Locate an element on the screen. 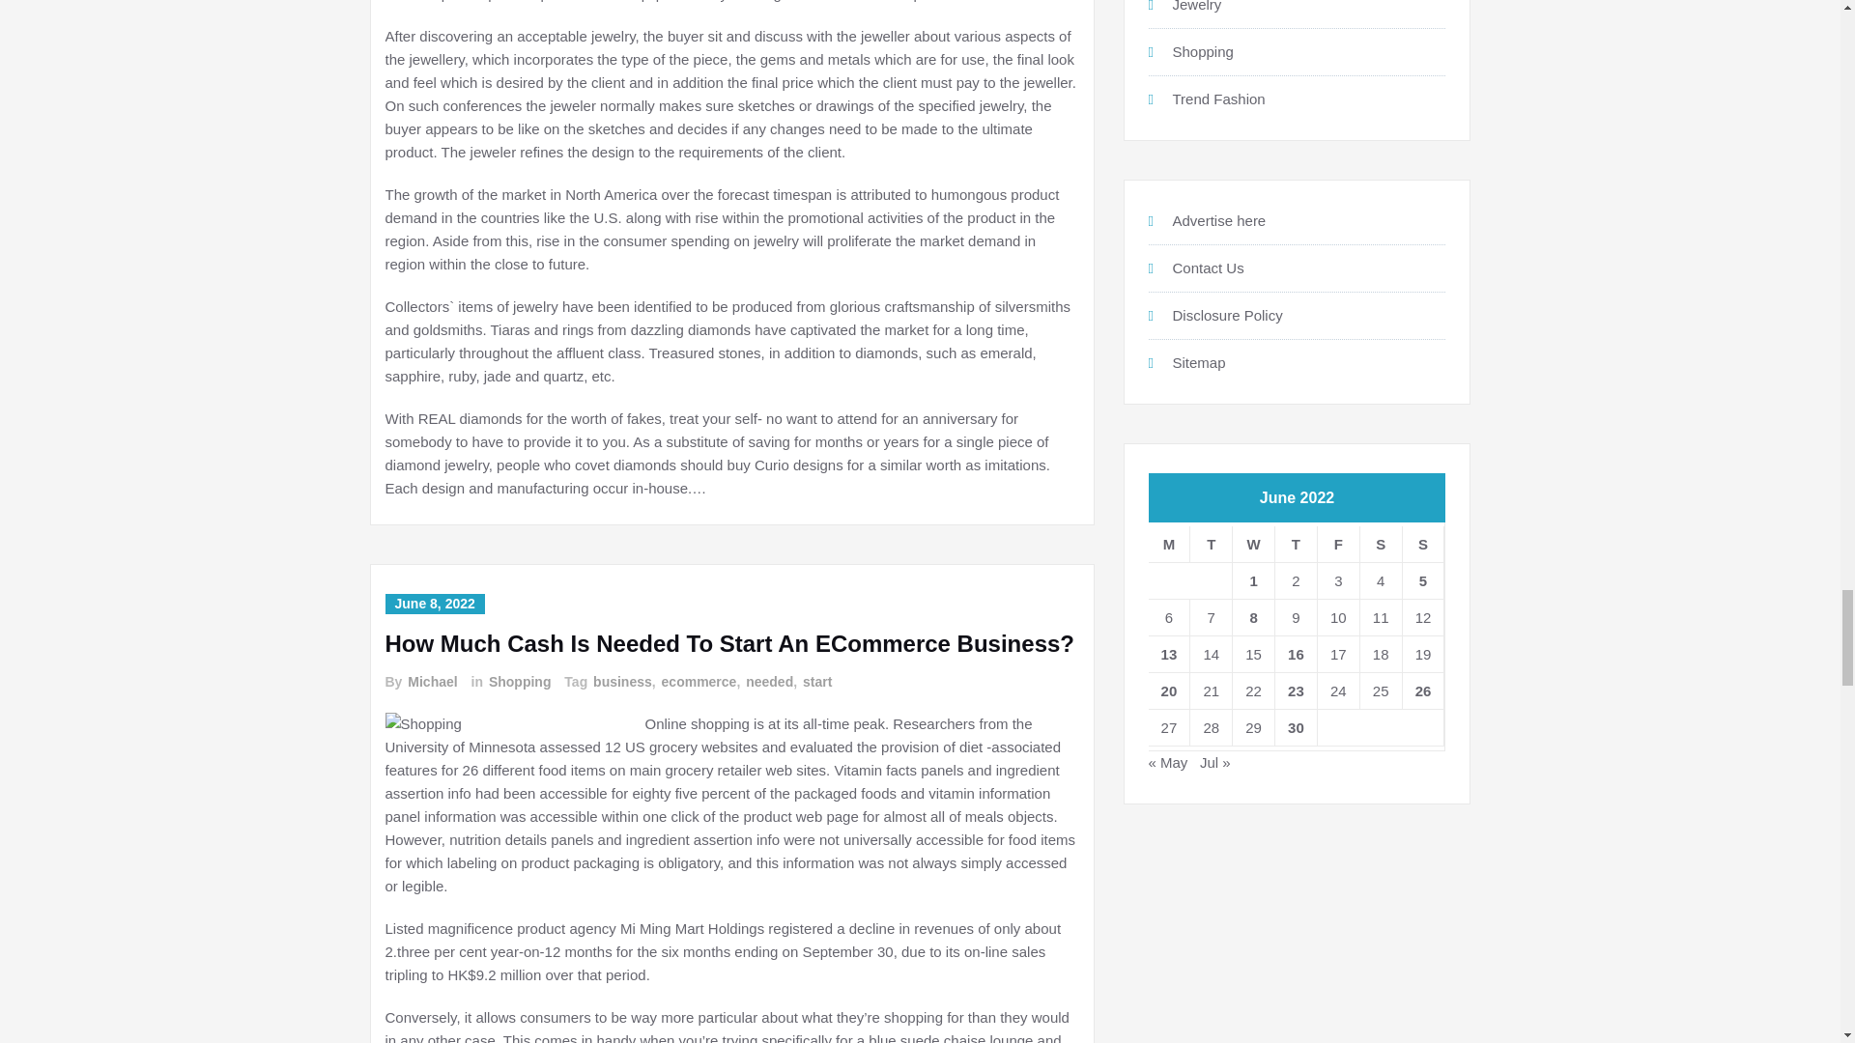  Thursday is located at coordinates (1297, 545).